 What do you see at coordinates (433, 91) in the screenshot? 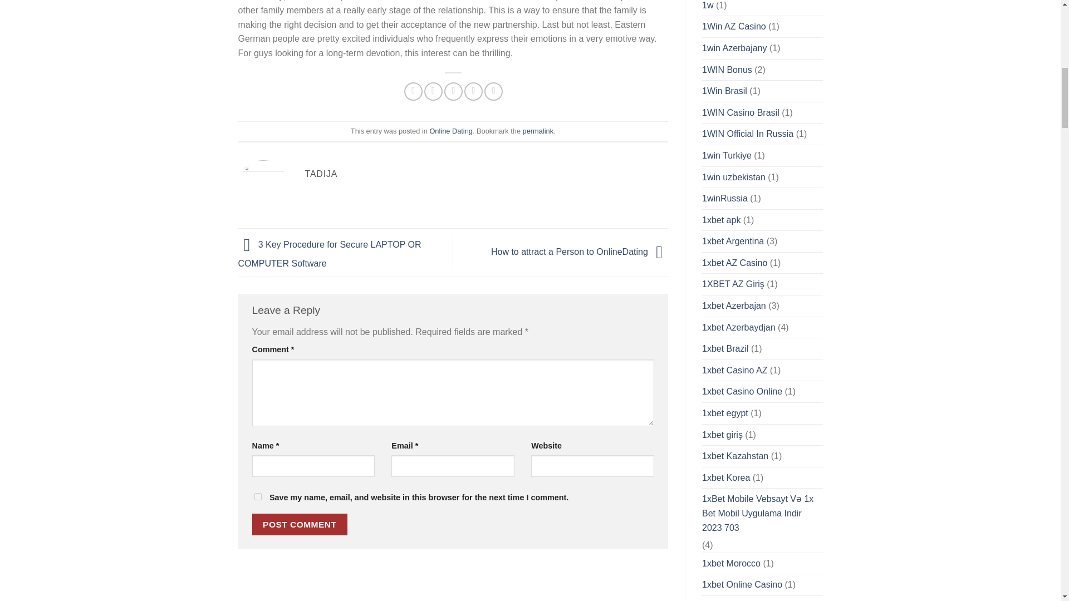
I see `Share on Twitter` at bounding box center [433, 91].